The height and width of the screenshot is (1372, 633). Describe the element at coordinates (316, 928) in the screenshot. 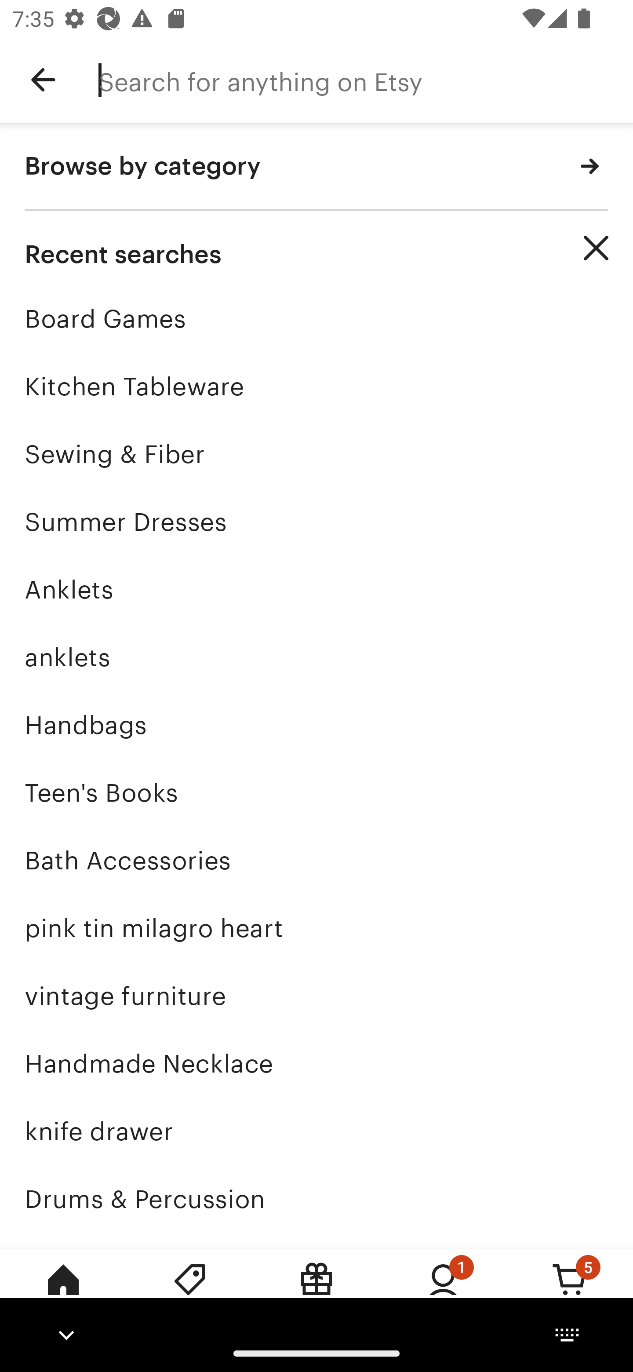

I see `pink tin milagro heart` at that location.